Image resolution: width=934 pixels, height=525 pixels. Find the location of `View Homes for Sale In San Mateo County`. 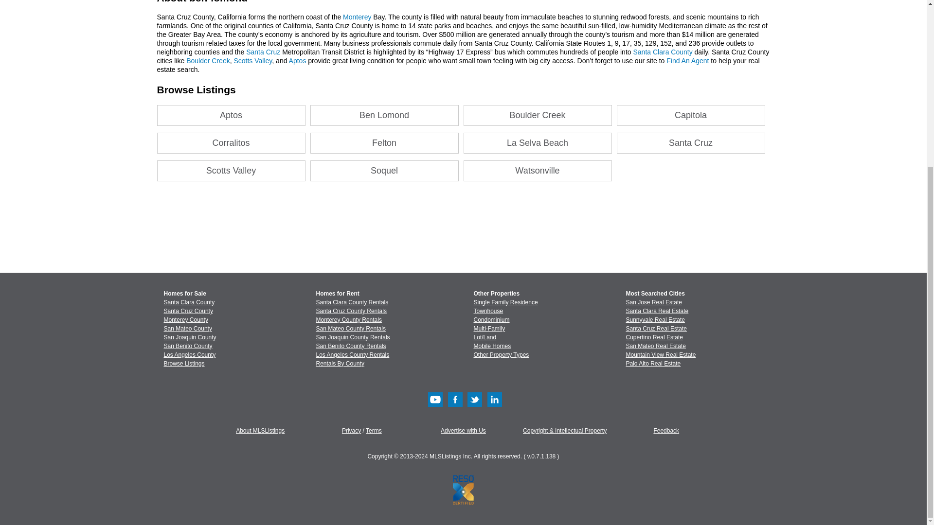

View Homes for Sale In San Mateo County is located at coordinates (188, 328).